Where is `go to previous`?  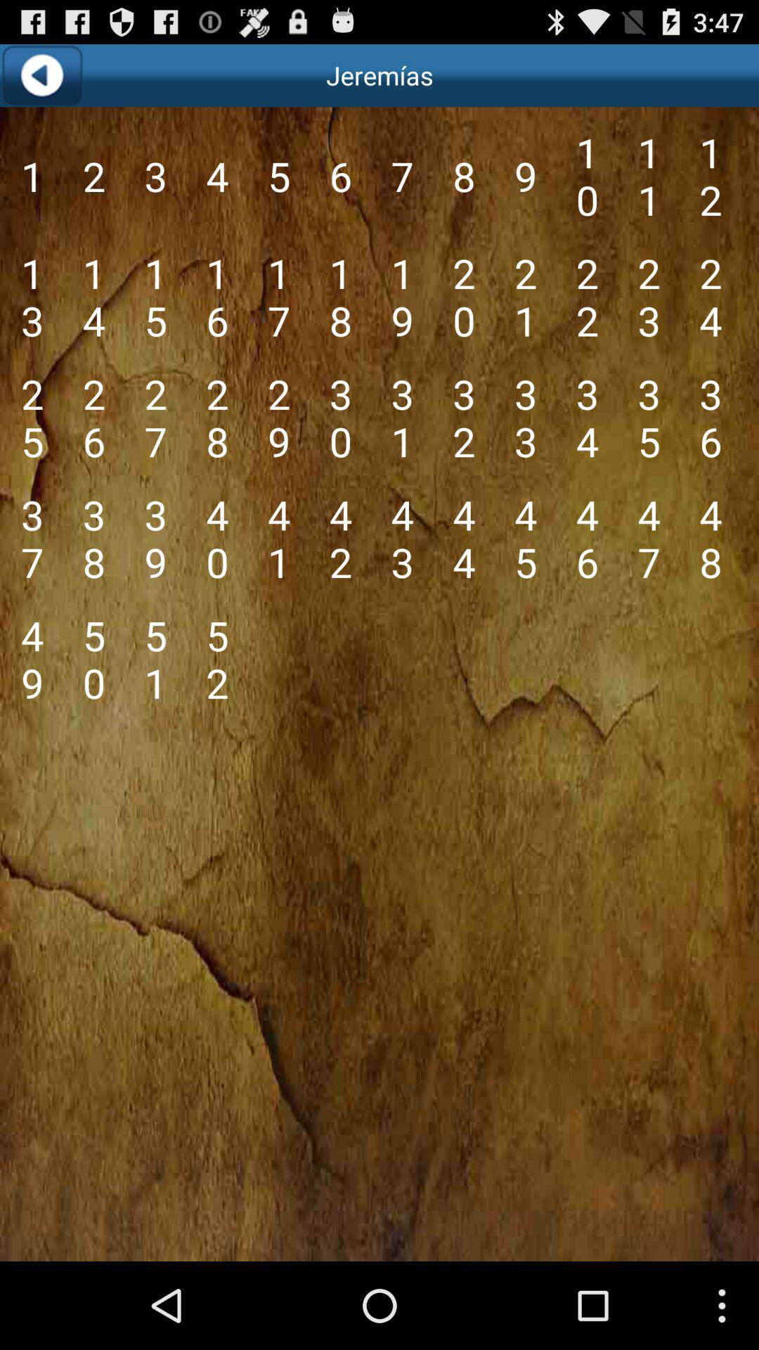
go to previous is located at coordinates (42, 76).